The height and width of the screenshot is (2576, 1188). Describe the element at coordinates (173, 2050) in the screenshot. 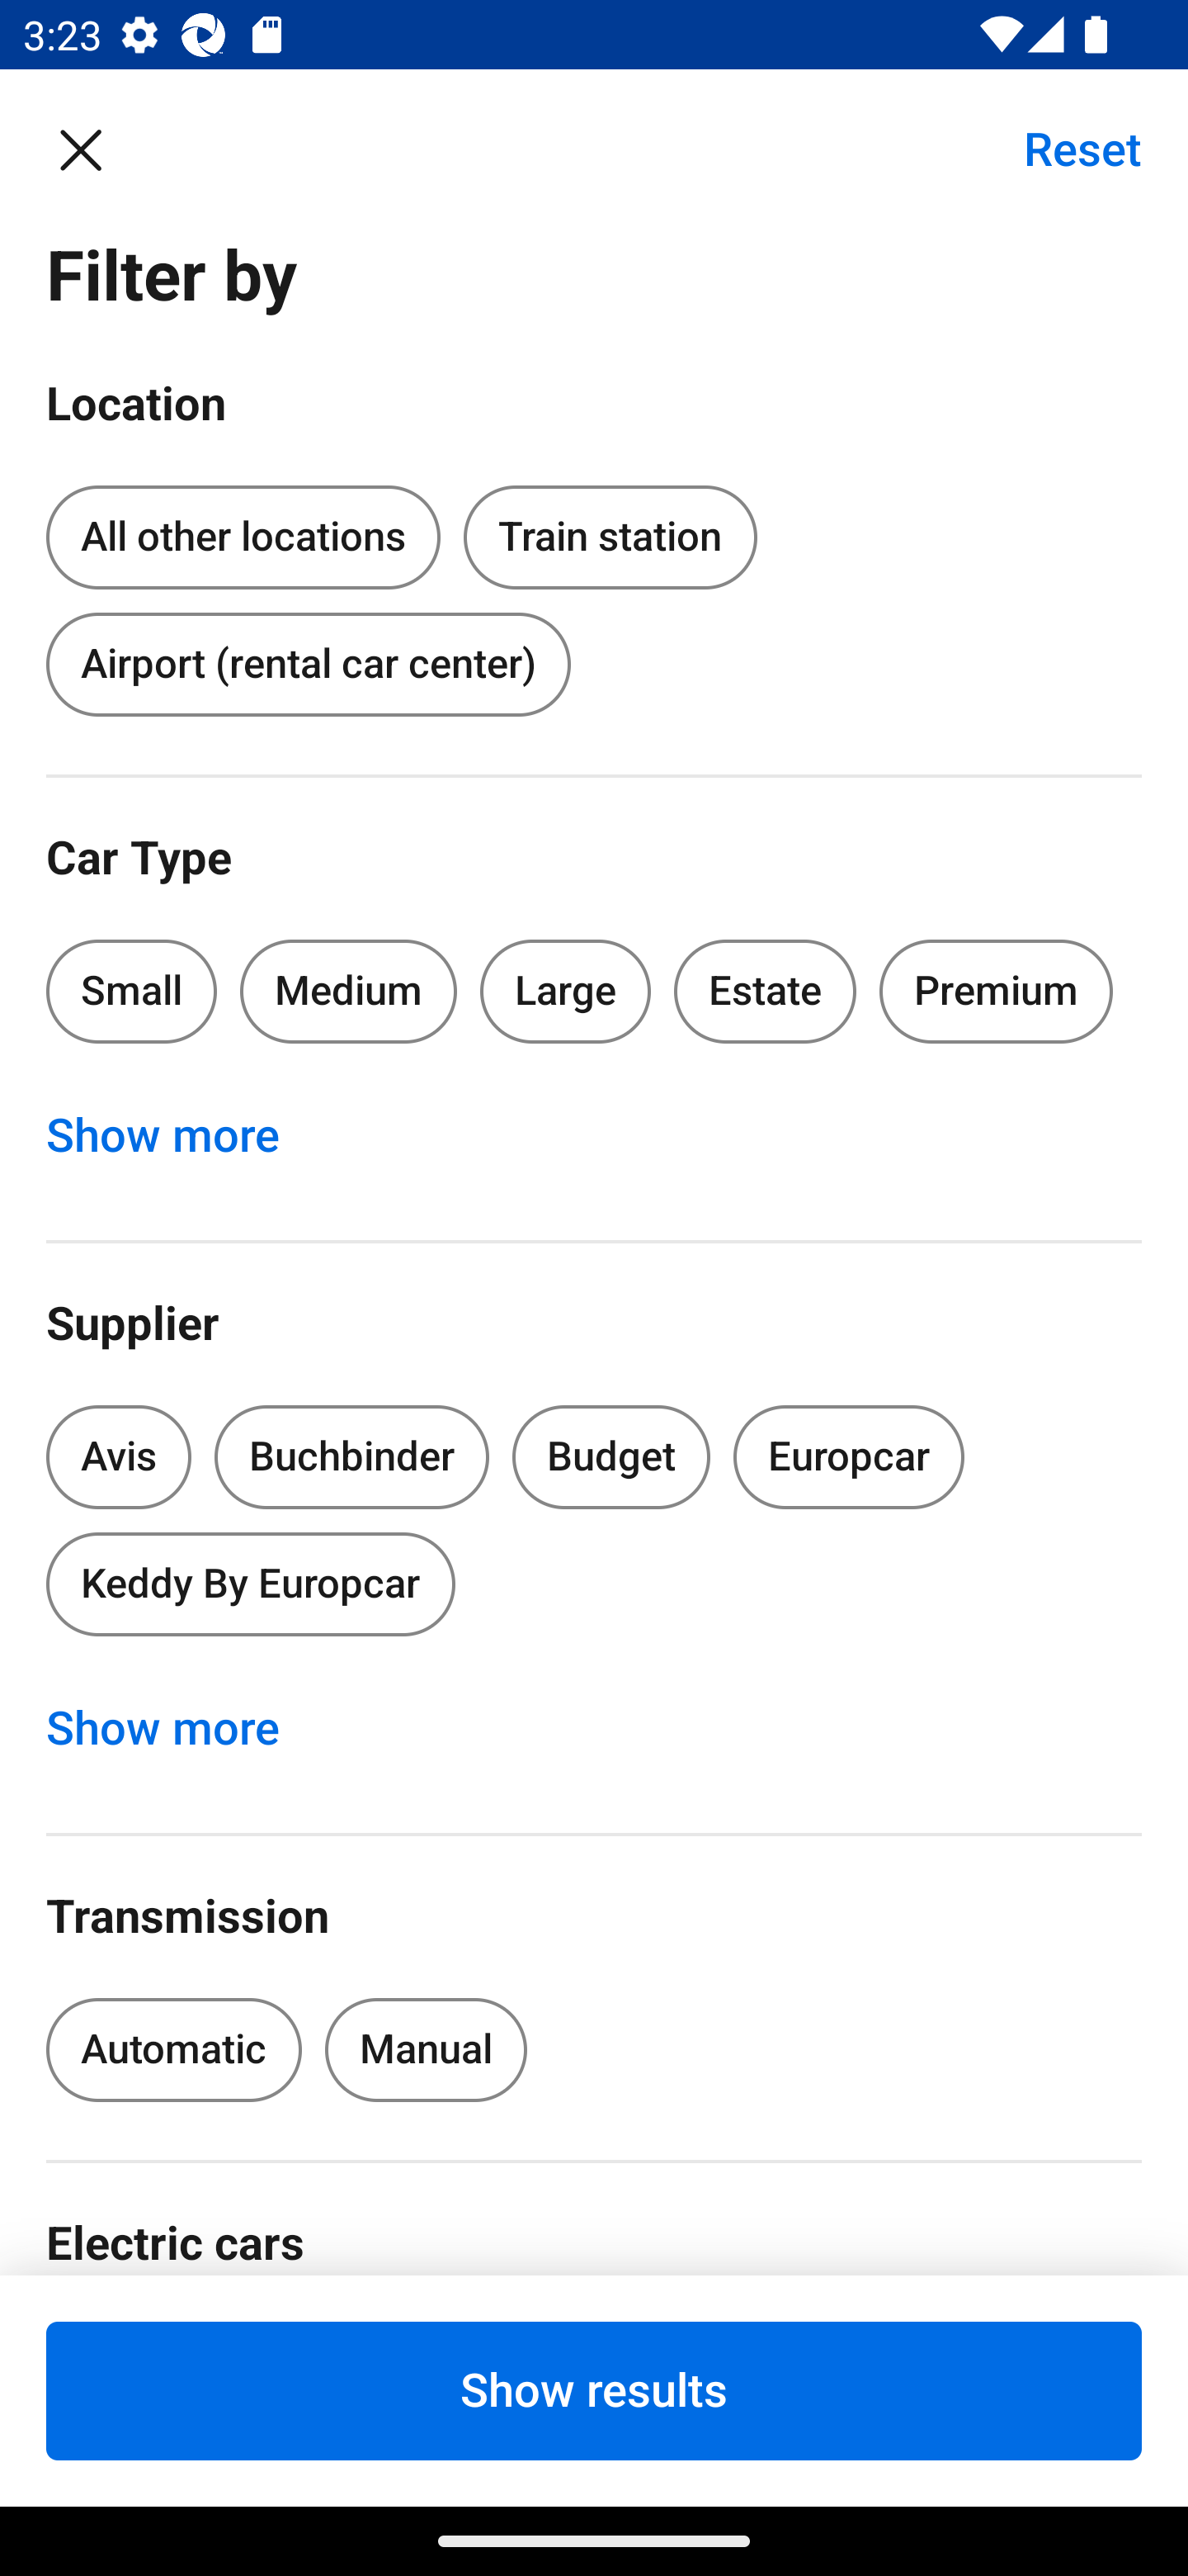

I see `Automatic` at that location.